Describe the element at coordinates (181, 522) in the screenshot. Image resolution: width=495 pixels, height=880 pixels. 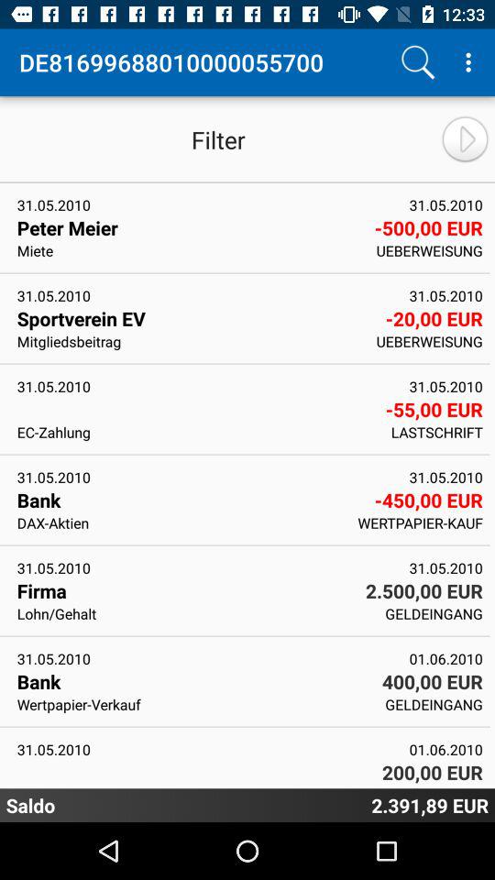
I see `launch the dax-aktien app` at that location.